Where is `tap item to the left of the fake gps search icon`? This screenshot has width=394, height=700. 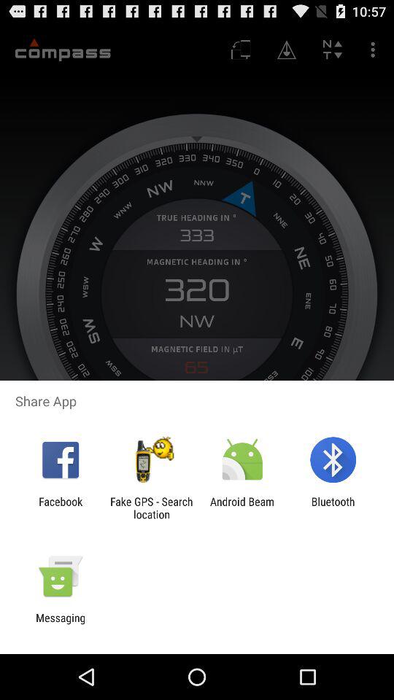
tap item to the left of the fake gps search icon is located at coordinates (61, 507).